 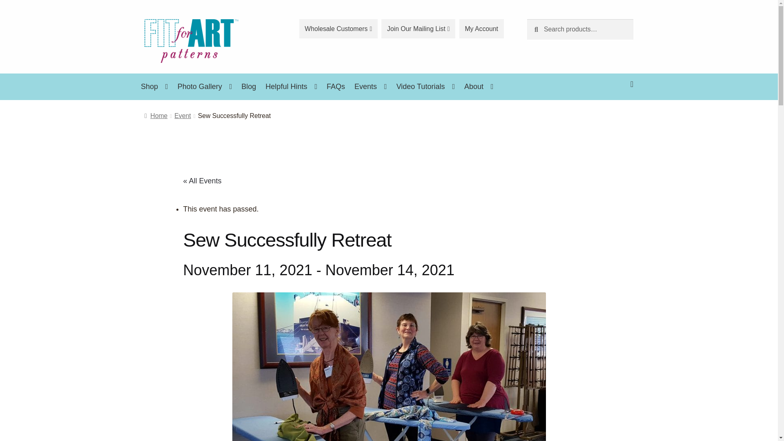 I want to click on Wholesale Customers, so click(x=339, y=29).